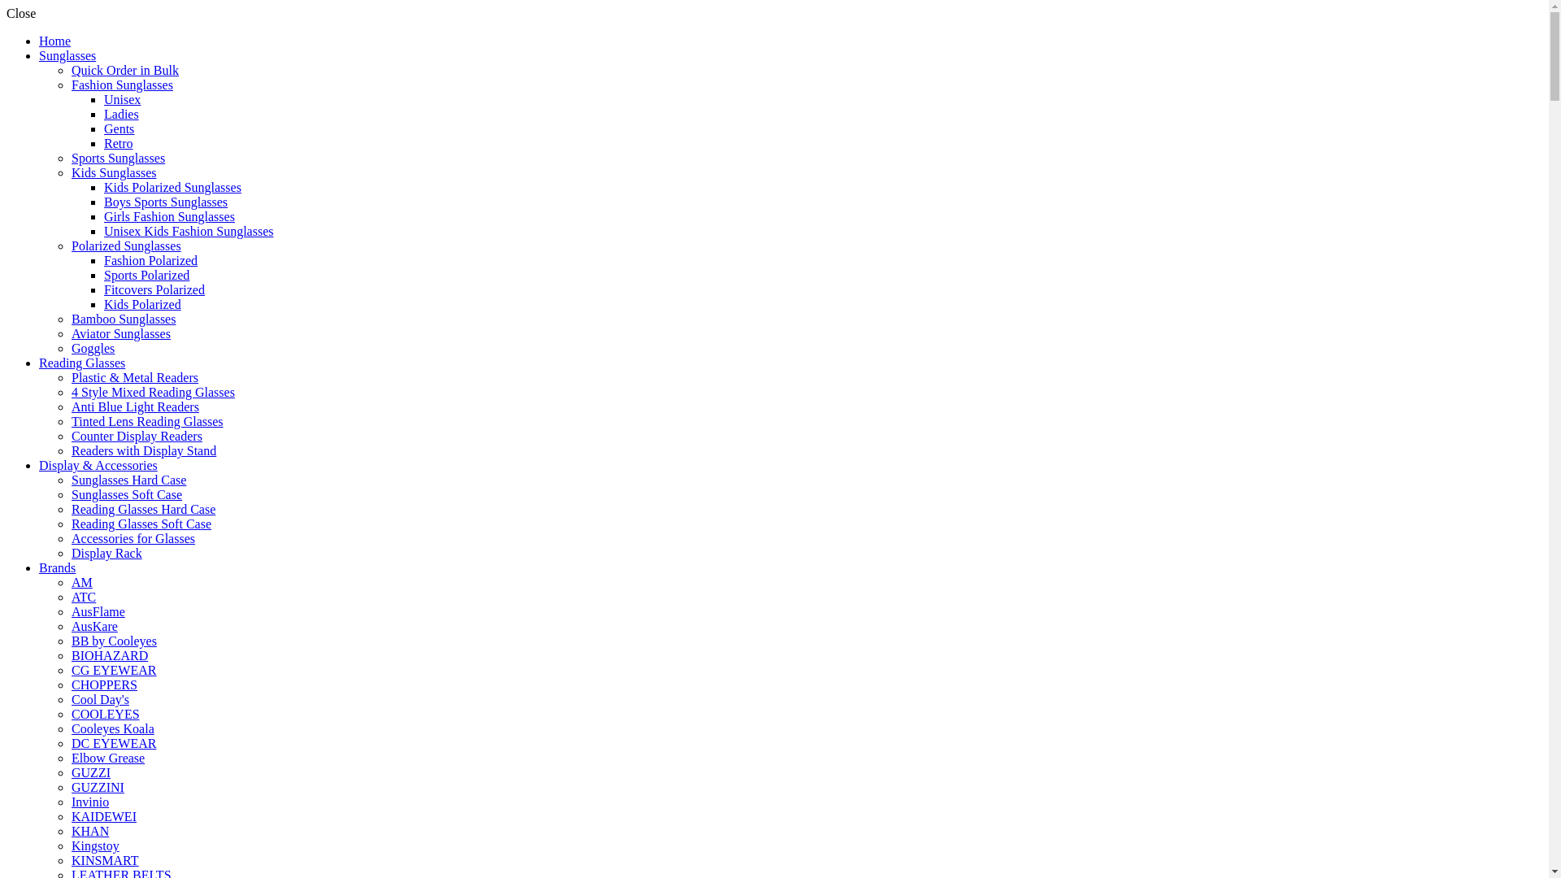 The image size is (1561, 878). Describe the element at coordinates (135, 377) in the screenshot. I see `Plastic & Metal Readers` at that location.